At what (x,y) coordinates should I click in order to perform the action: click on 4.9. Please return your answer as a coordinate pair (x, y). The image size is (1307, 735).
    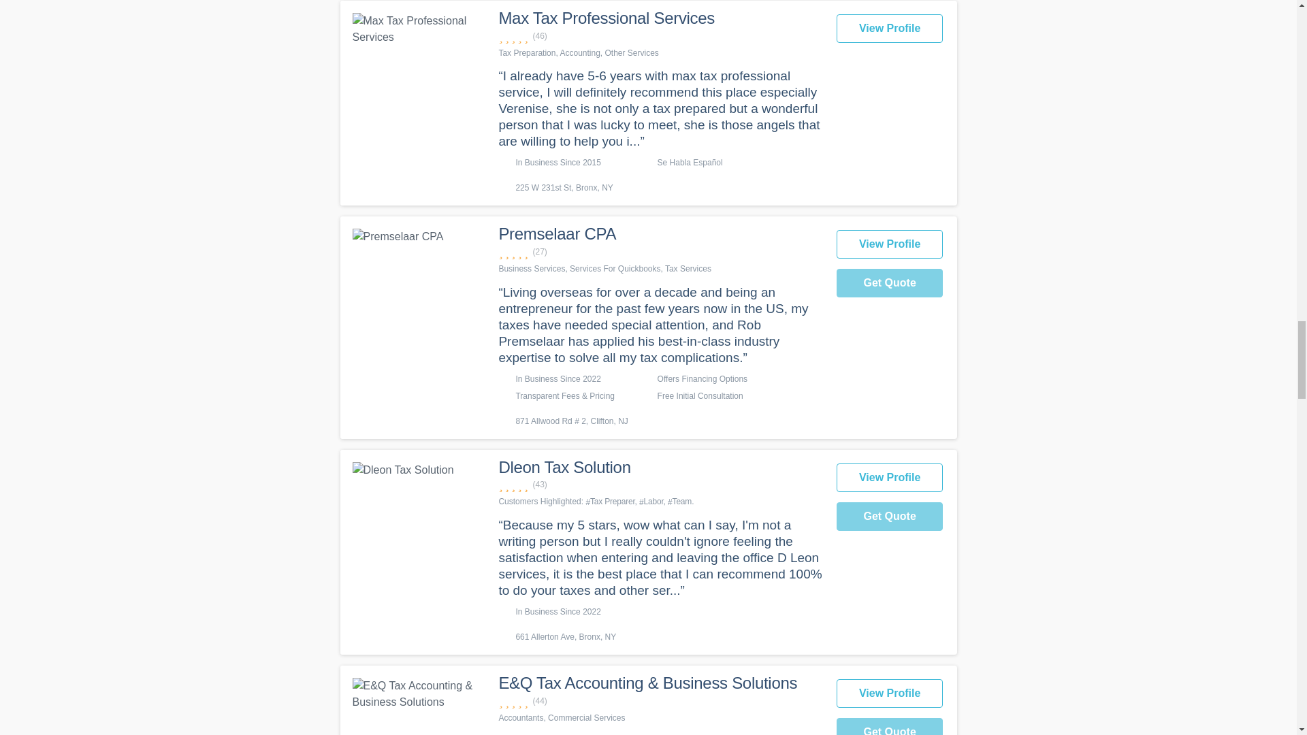
    Looking at the image, I should click on (660, 36).